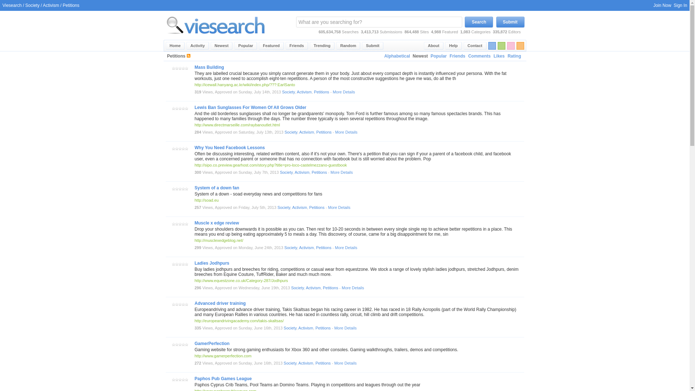 Image resolution: width=695 pixels, height=391 pixels. Describe the element at coordinates (297, 46) in the screenshot. I see `Some of our Lastest Referrers` at that location.